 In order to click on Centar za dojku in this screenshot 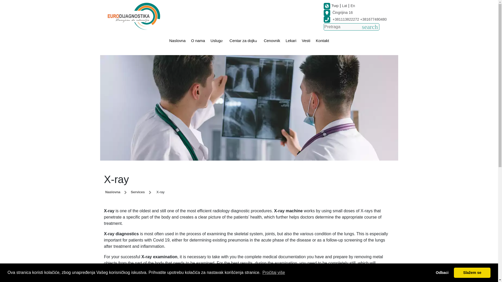, I will do `click(244, 40)`.